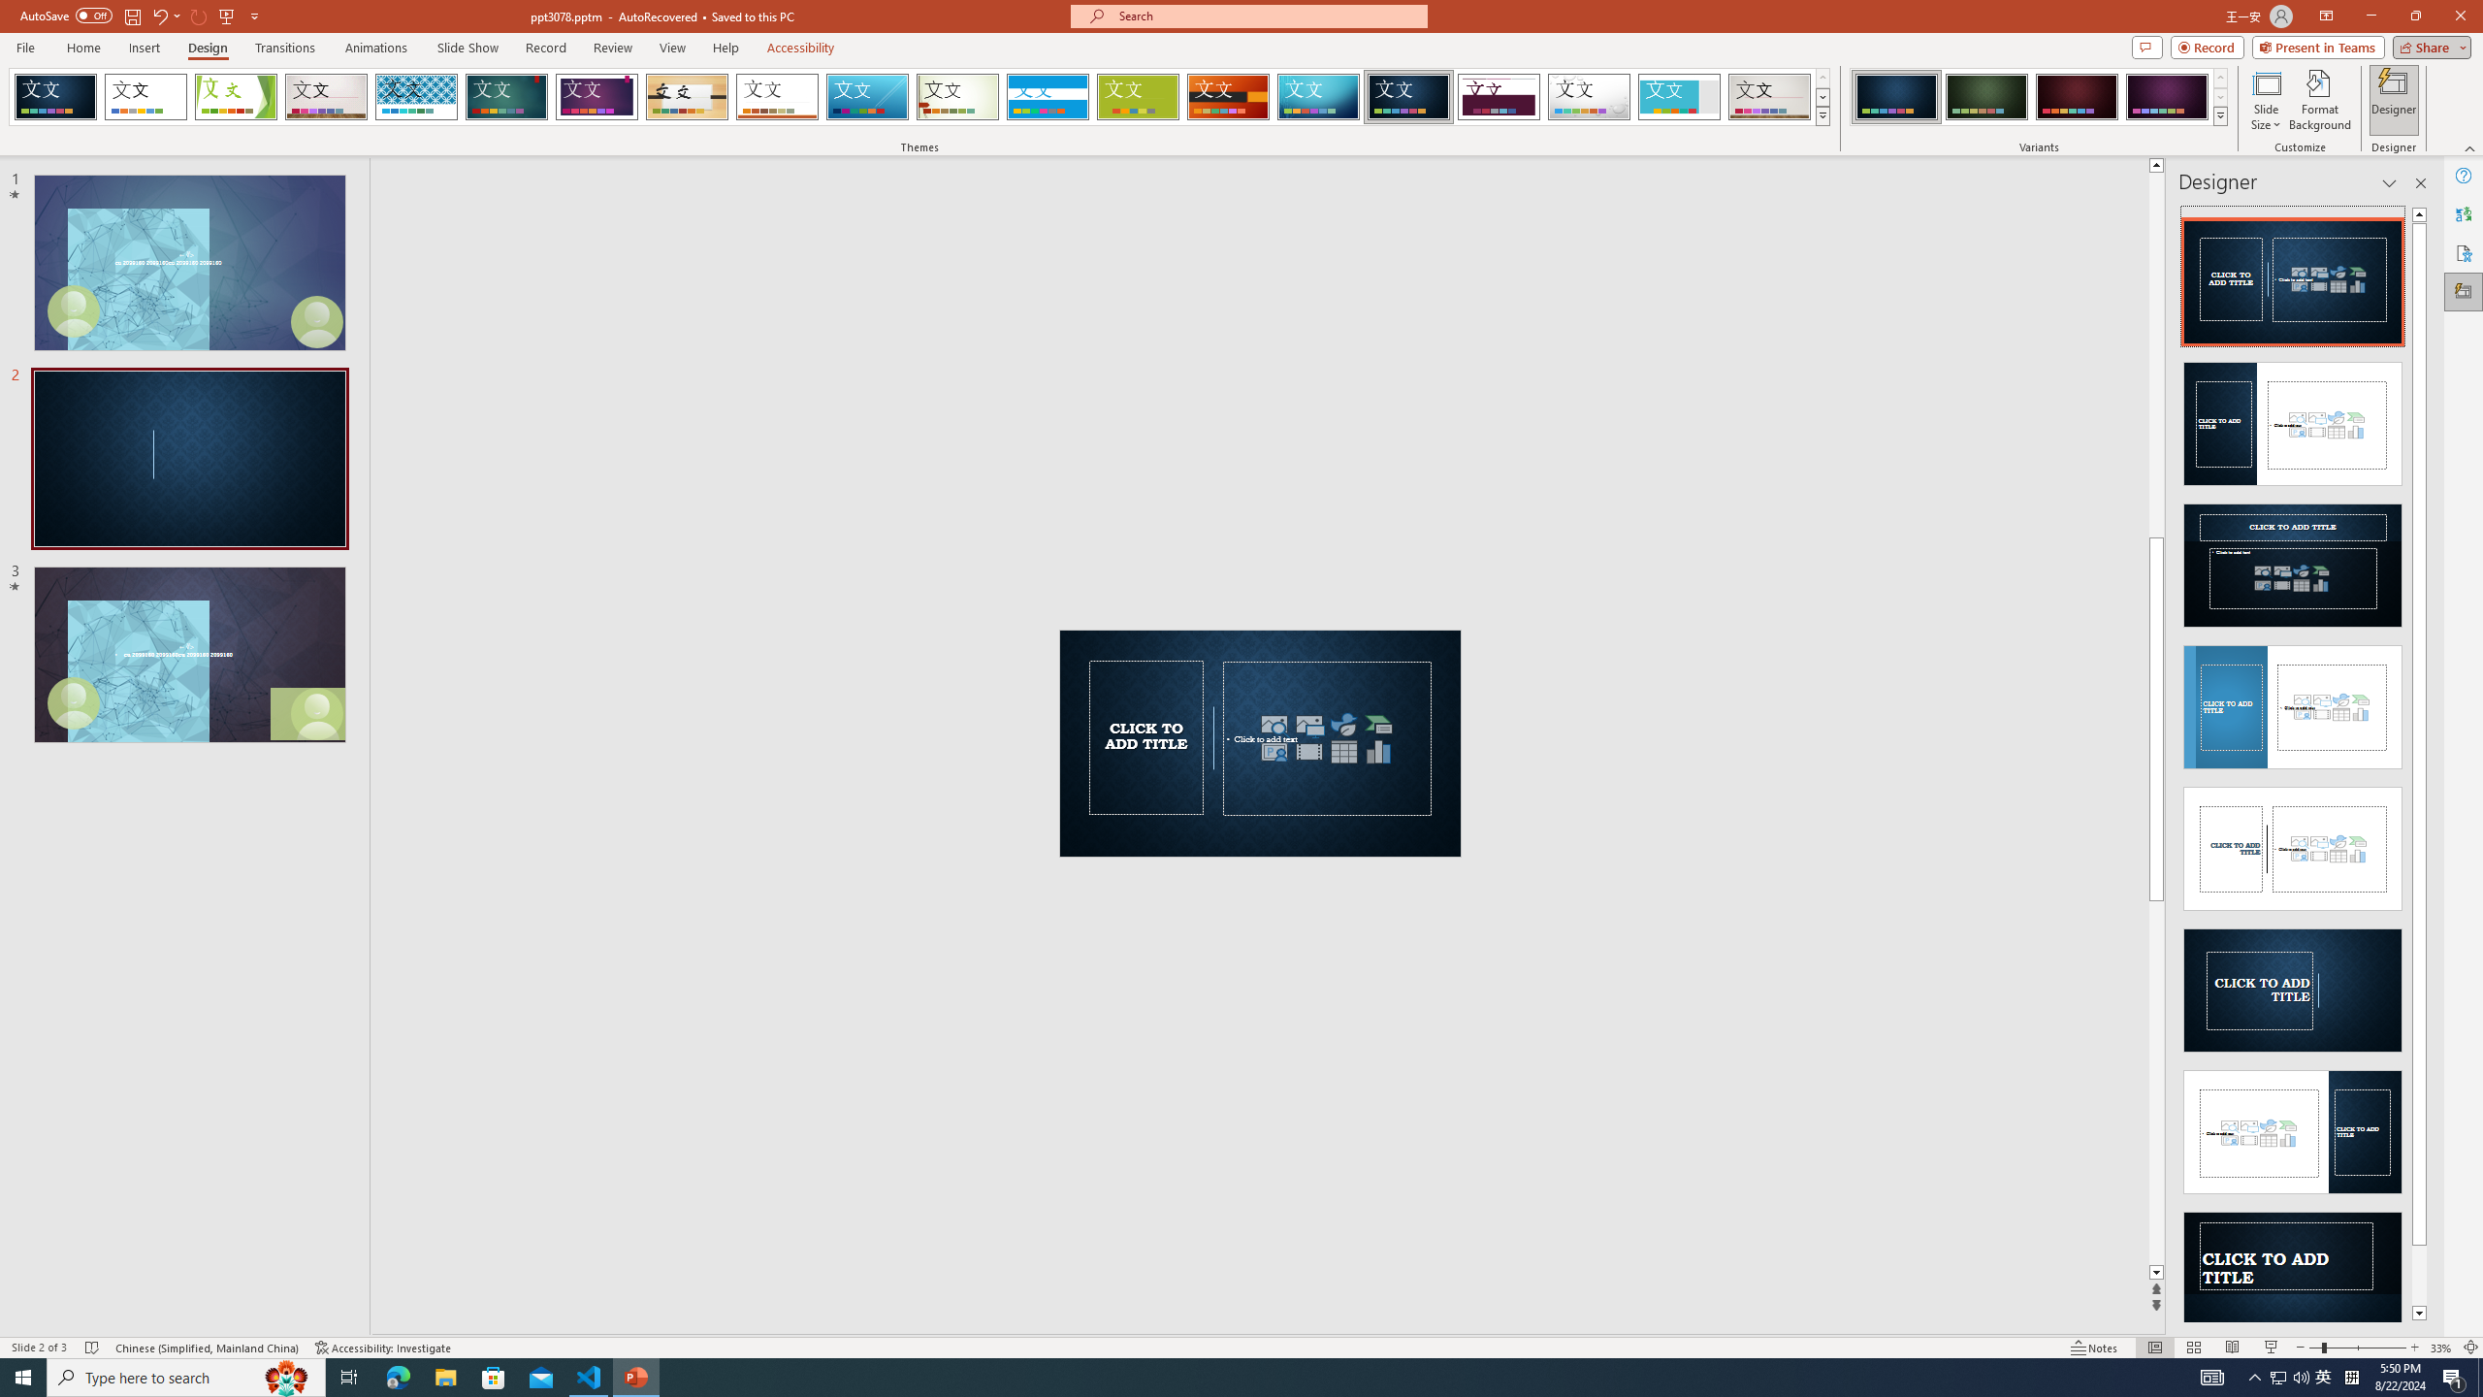 Image resolution: width=2483 pixels, height=1397 pixels. I want to click on Insert Video, so click(1309, 751).